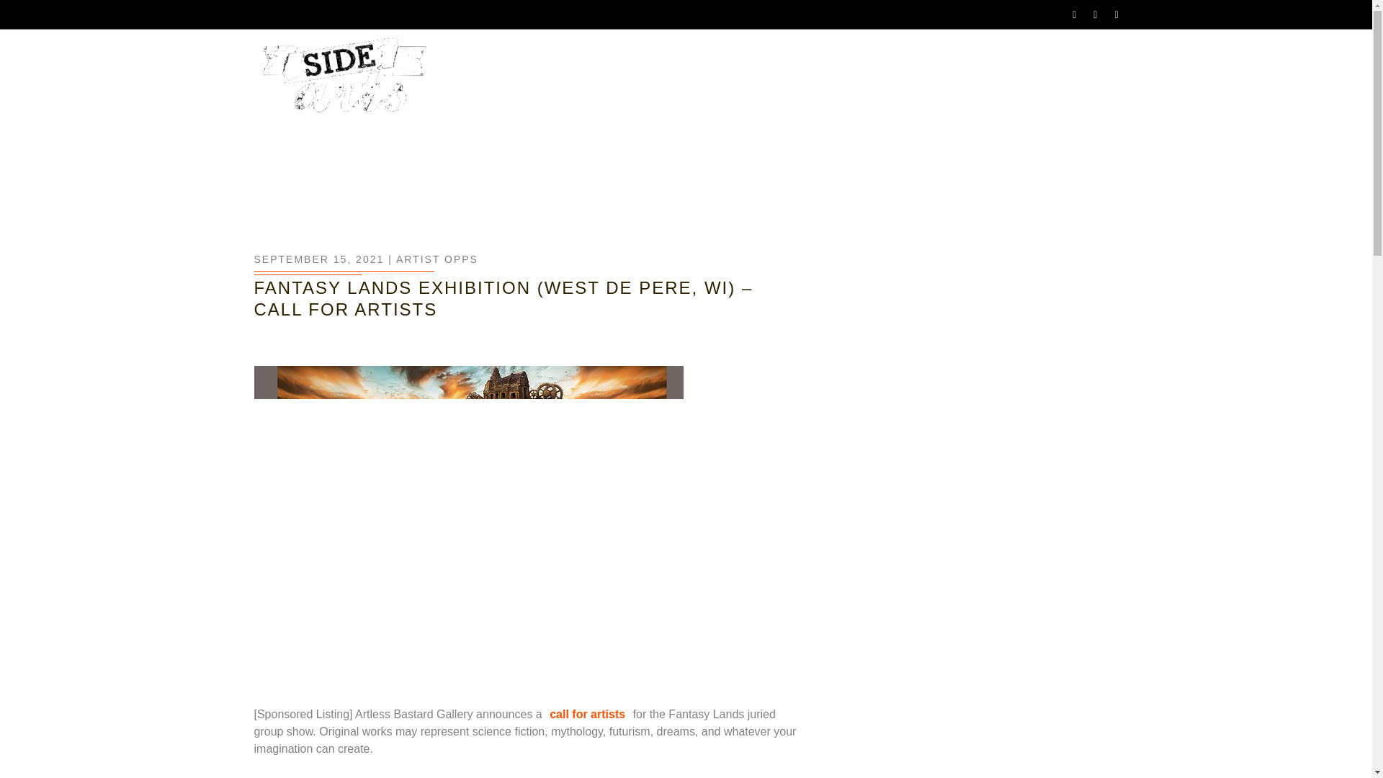 This screenshot has width=1383, height=778. What do you see at coordinates (586, 714) in the screenshot?
I see `call for artists` at bounding box center [586, 714].